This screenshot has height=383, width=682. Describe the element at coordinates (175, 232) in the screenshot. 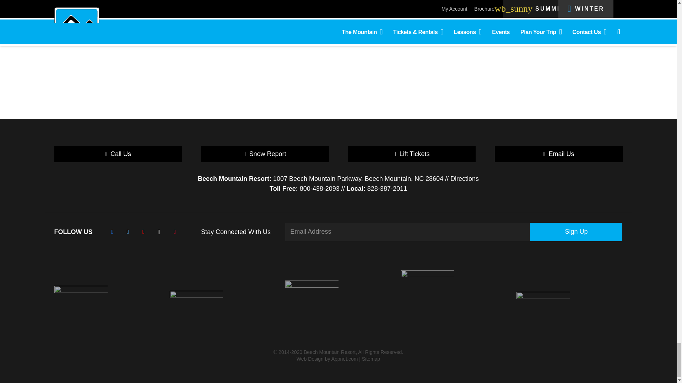

I see `Pinterest` at that location.